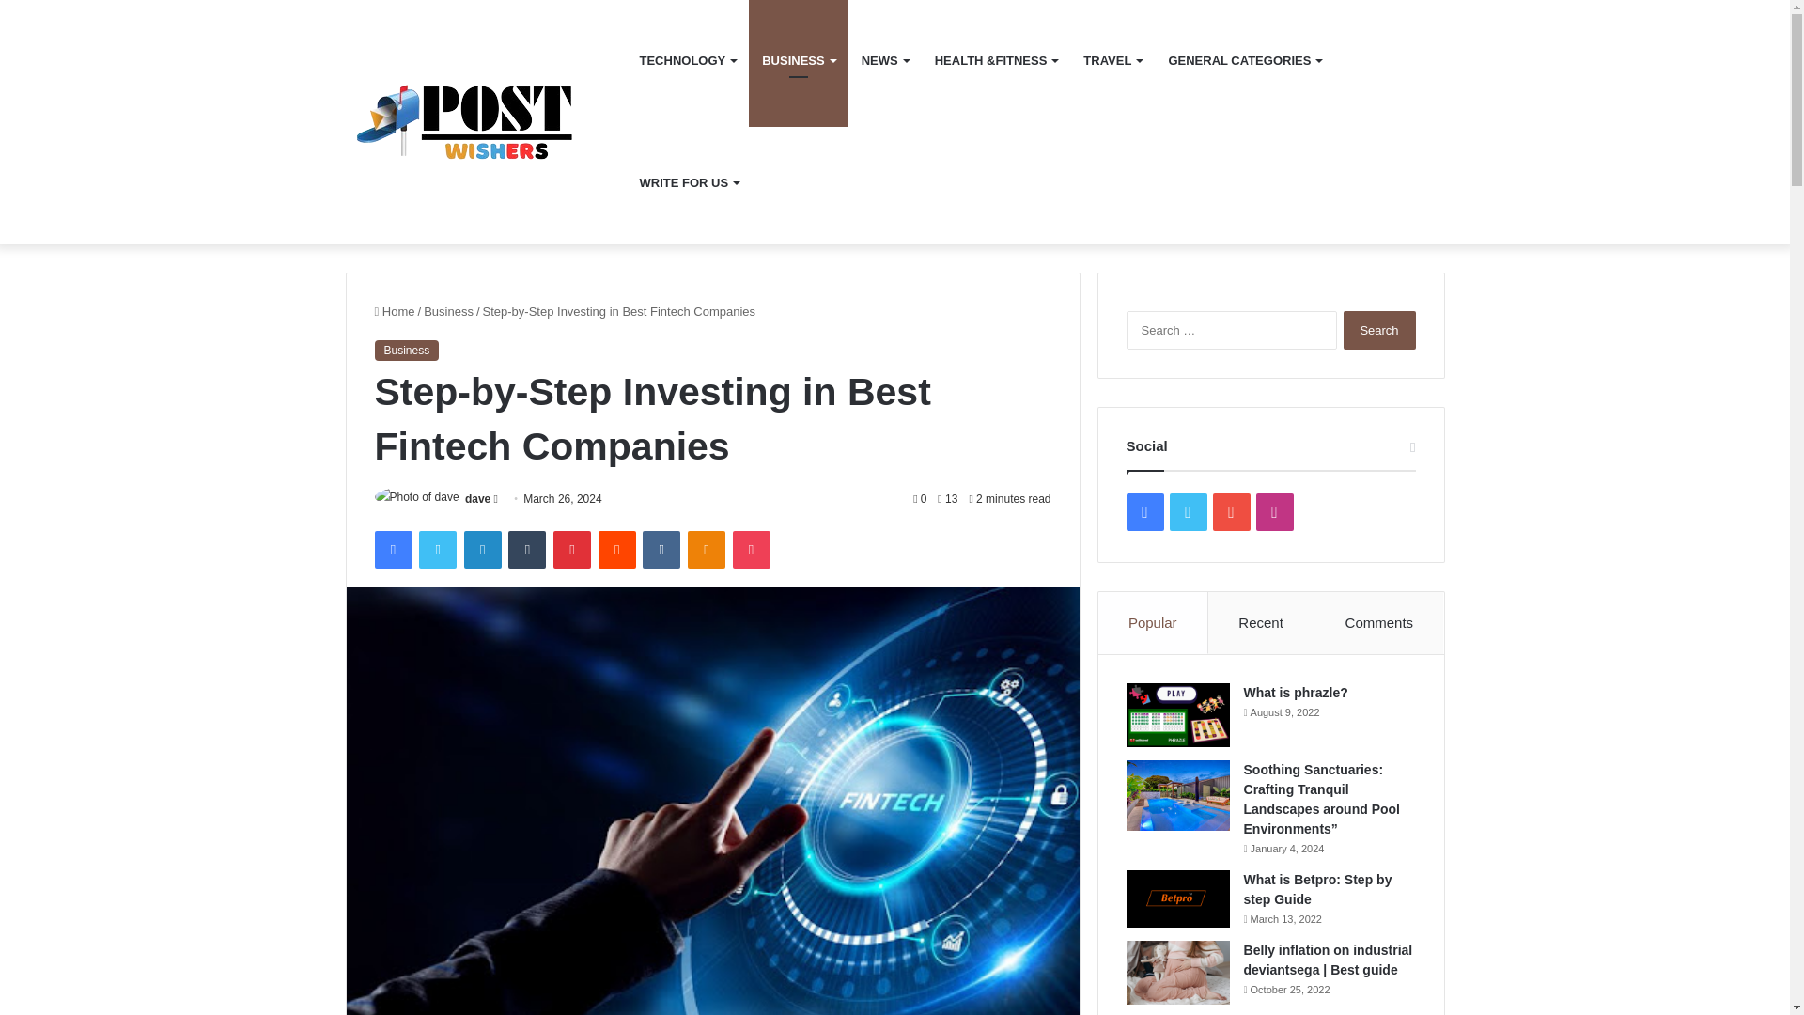 The image size is (1804, 1015). Describe the element at coordinates (1379, 329) in the screenshot. I see `Search` at that location.